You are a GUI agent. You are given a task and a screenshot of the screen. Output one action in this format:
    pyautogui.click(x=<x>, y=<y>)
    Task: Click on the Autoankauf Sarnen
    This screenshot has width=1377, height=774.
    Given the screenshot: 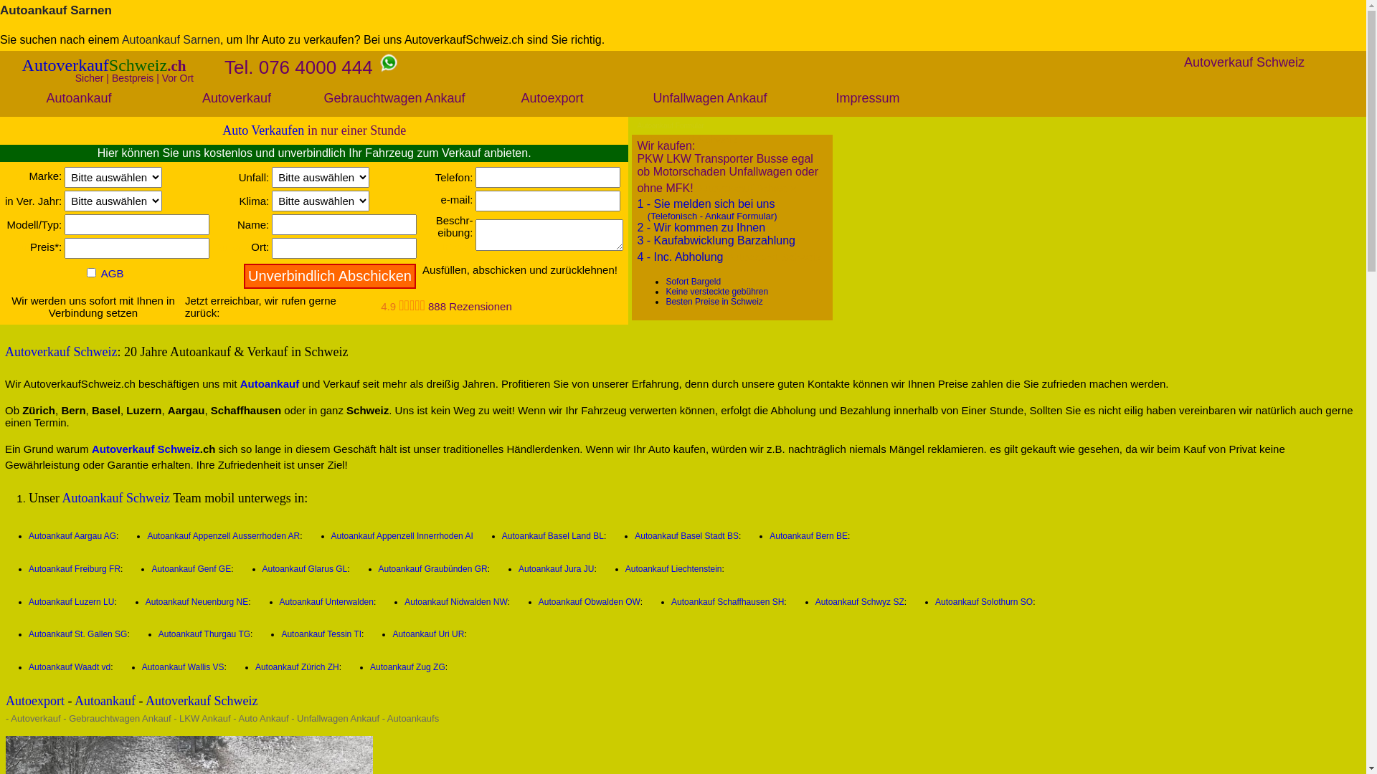 What is the action you would take?
    pyautogui.click(x=171, y=40)
    